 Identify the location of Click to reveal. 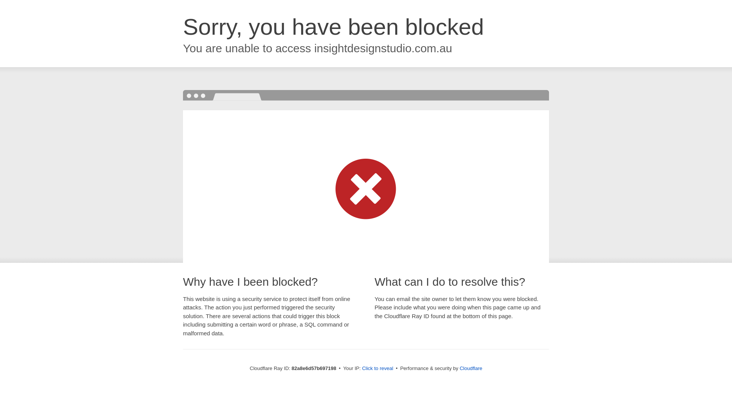
(378, 369).